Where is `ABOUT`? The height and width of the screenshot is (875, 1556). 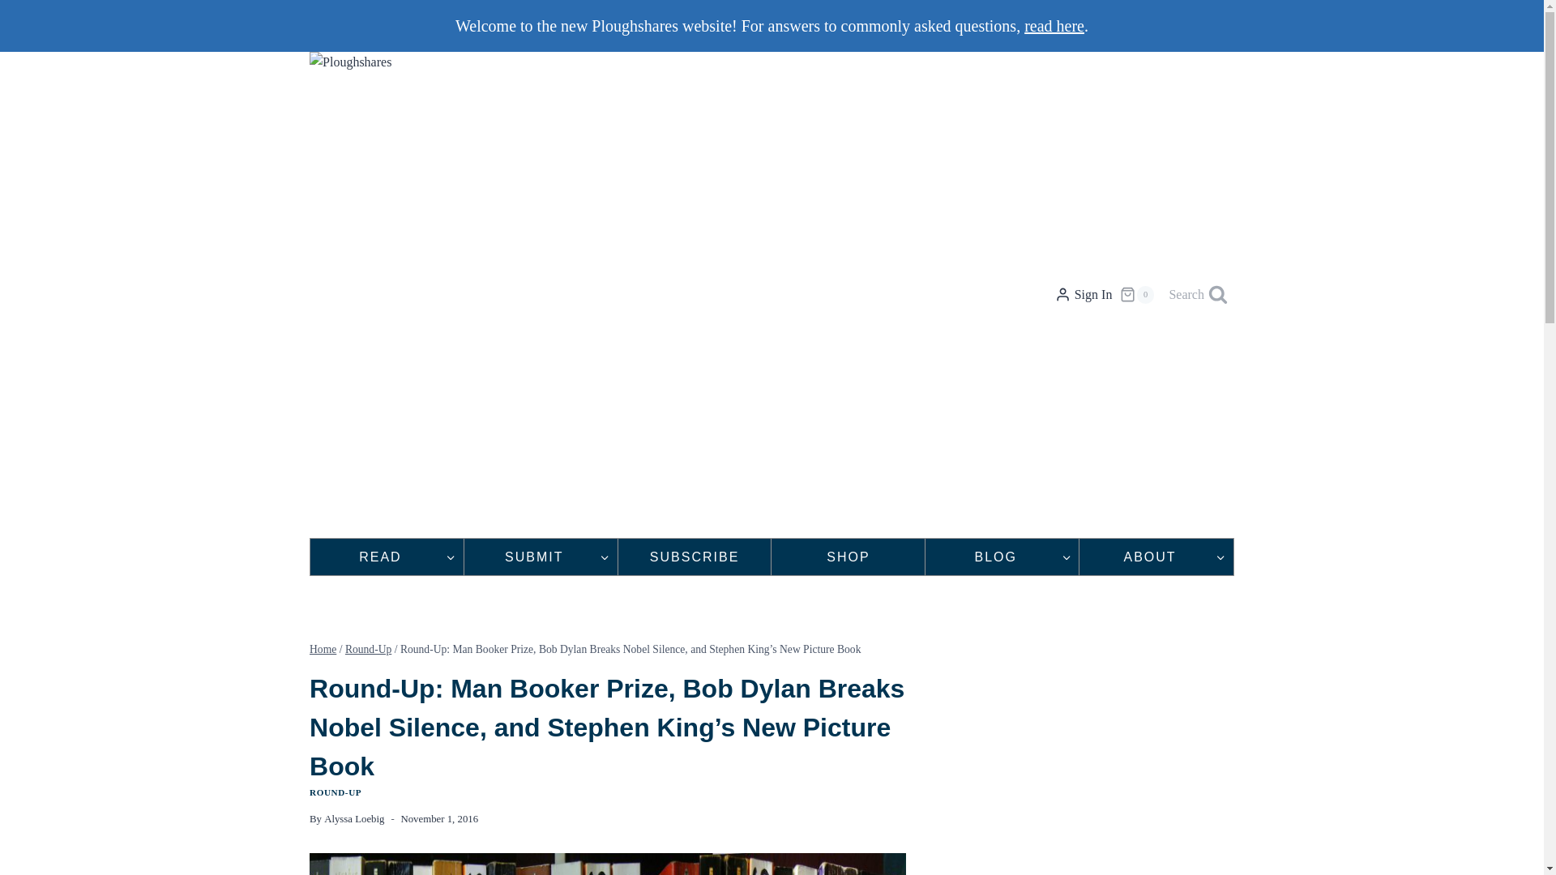
ABOUT is located at coordinates (1156, 557).